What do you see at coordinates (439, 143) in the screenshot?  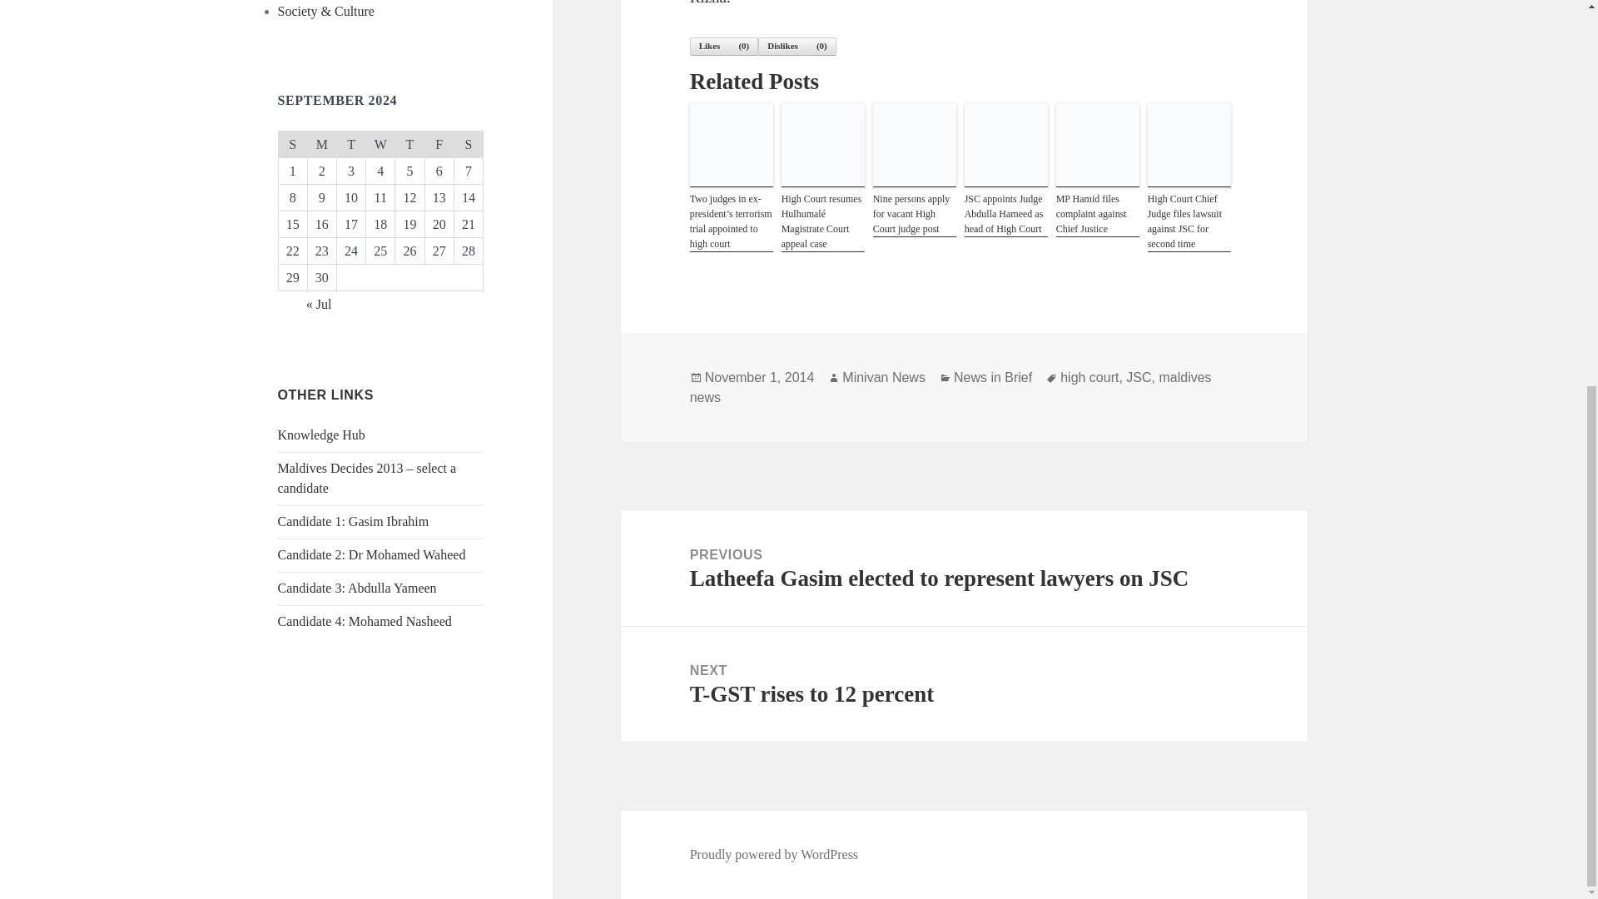 I see `Friday` at bounding box center [439, 143].